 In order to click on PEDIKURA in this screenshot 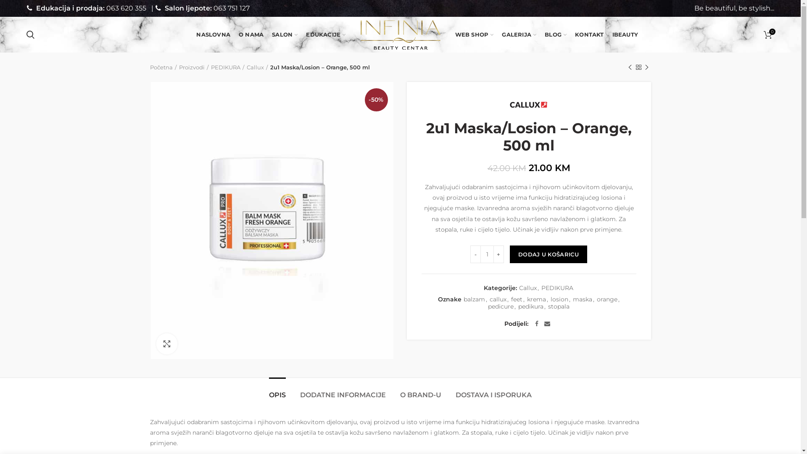, I will do `click(228, 67)`.